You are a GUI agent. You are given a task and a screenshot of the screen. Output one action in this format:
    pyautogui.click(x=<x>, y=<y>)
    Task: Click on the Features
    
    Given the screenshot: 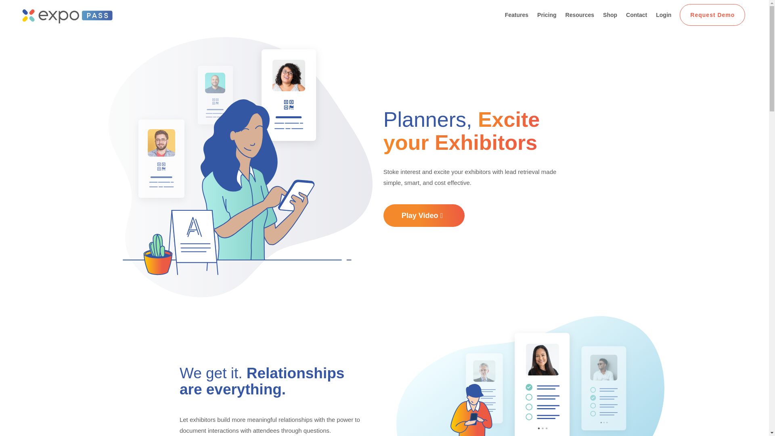 What is the action you would take?
    pyautogui.click(x=517, y=15)
    